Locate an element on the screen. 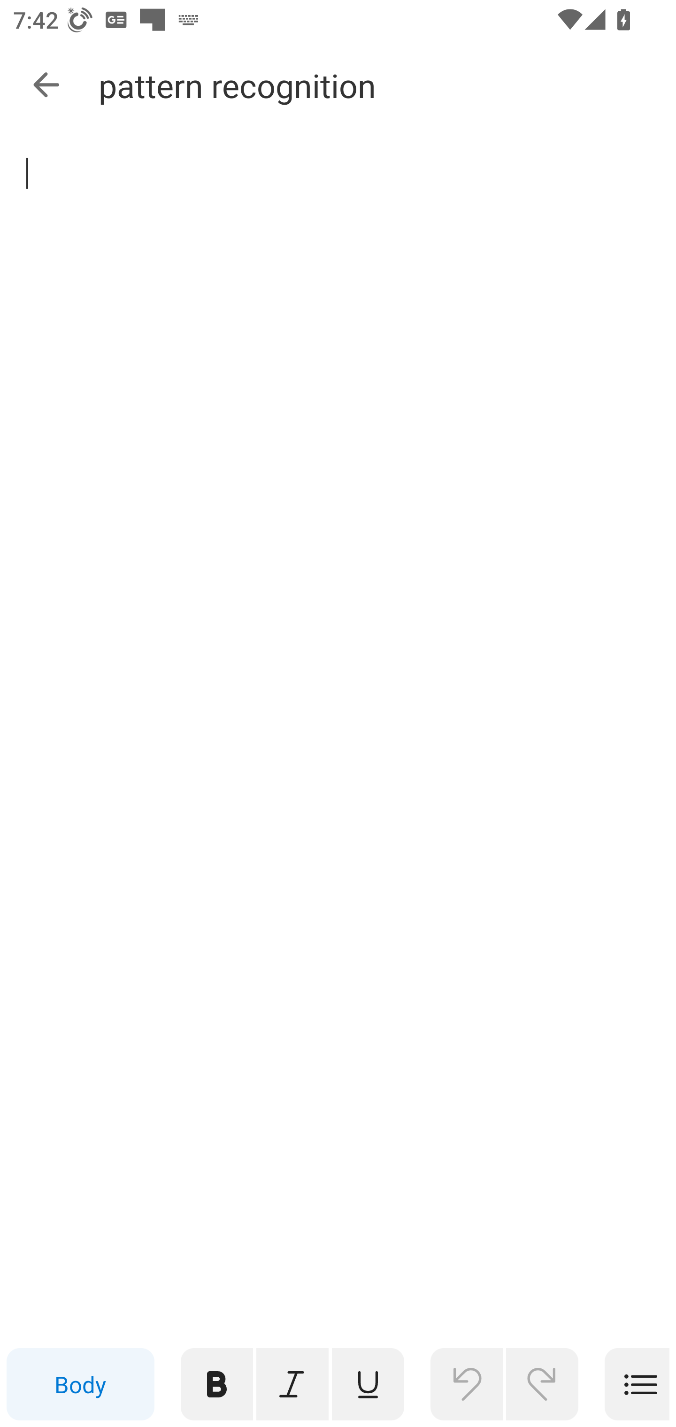 This screenshot has width=676, height=1427. Incomplete task pattern recognition, Button is located at coordinates (46, 176).